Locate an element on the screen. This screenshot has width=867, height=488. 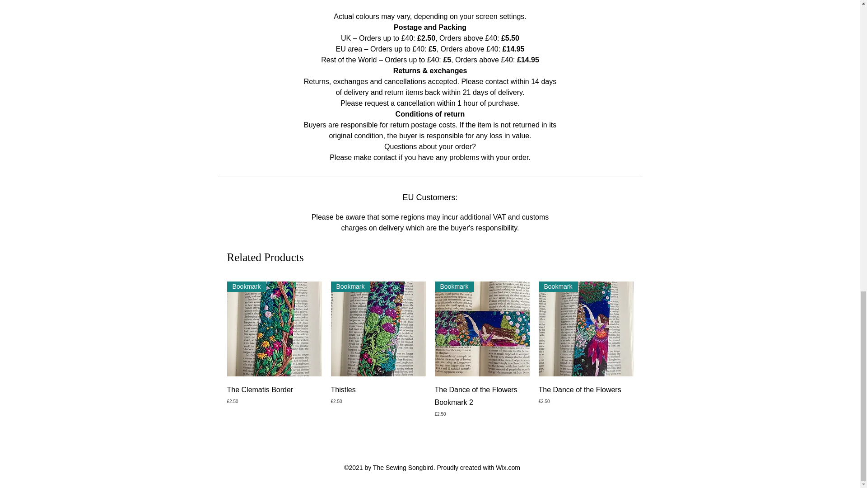
Bookmark is located at coordinates (481, 329).